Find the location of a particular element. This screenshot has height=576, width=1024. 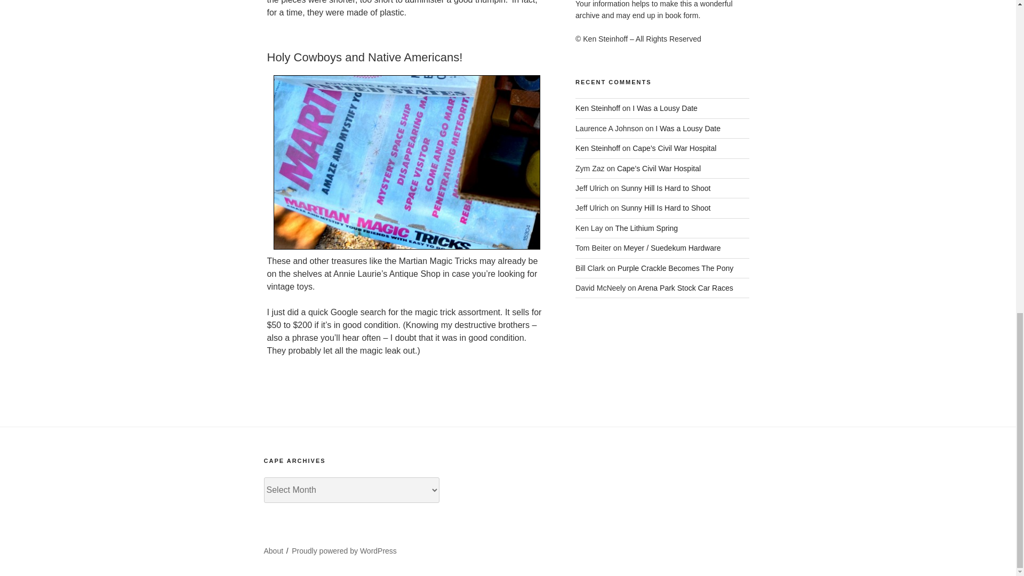

Proudly powered by WordPress is located at coordinates (345, 550).